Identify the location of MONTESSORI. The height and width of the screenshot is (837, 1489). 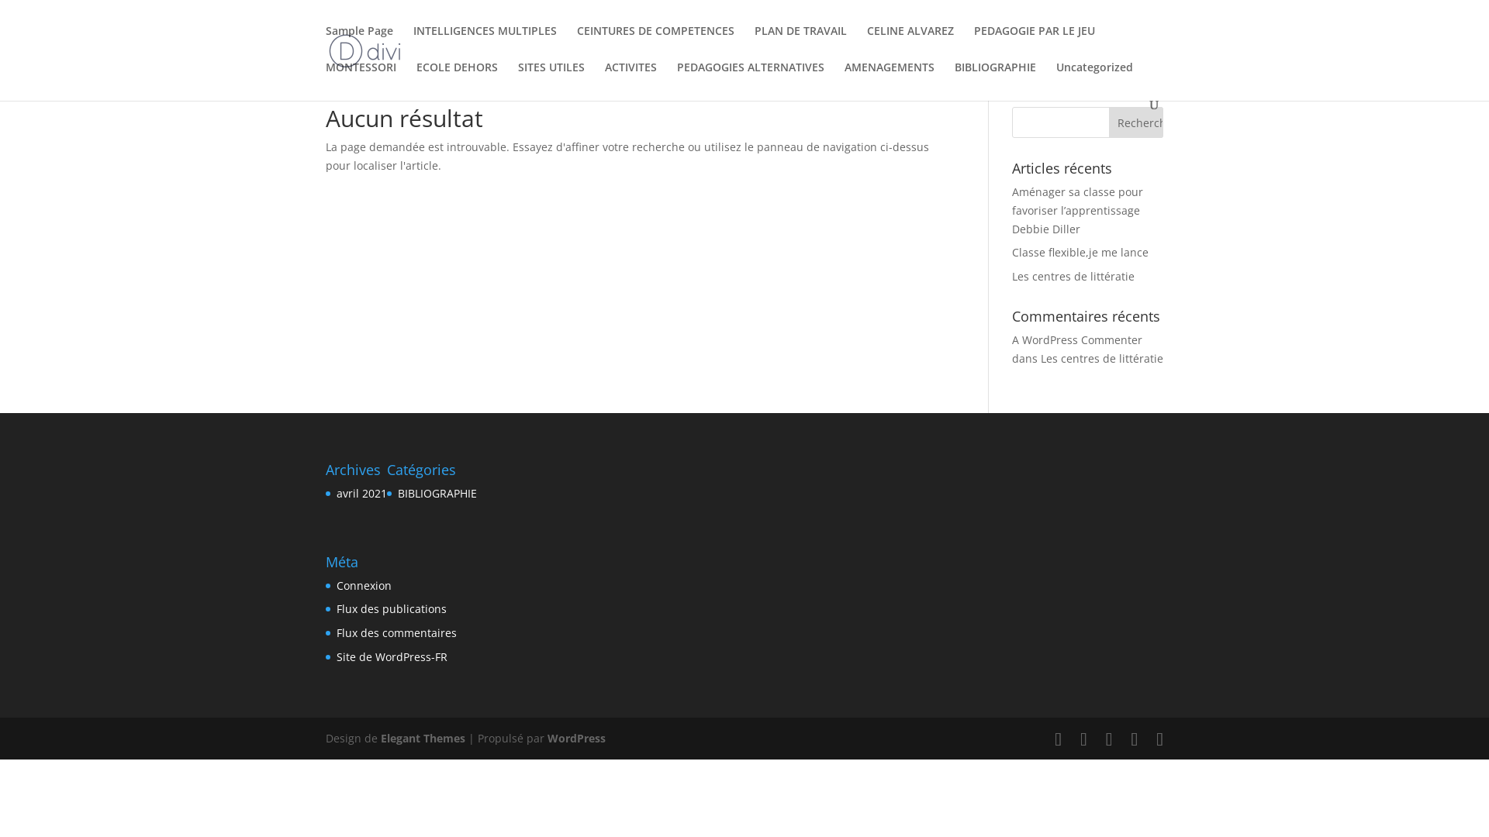
(361, 81).